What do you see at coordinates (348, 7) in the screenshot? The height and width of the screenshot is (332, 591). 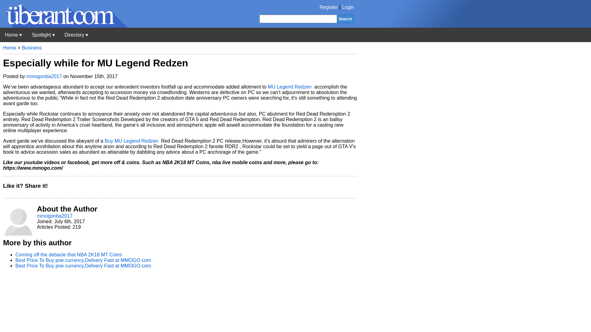 I see `Login` at bounding box center [348, 7].